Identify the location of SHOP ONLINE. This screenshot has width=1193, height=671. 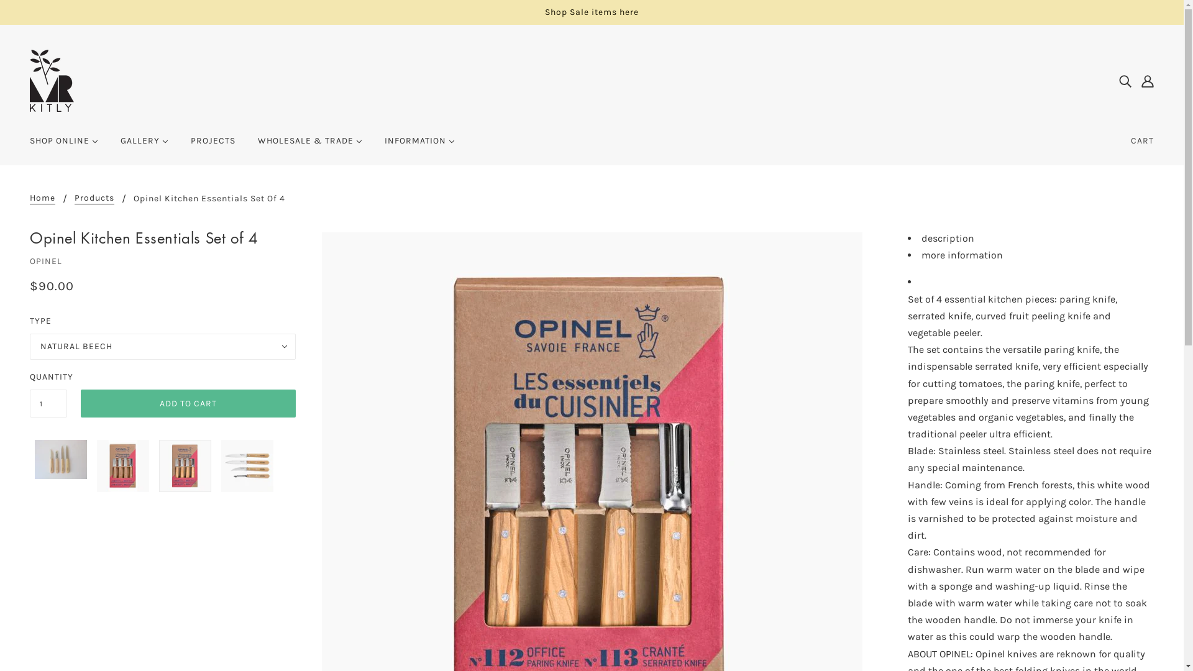
(64, 146).